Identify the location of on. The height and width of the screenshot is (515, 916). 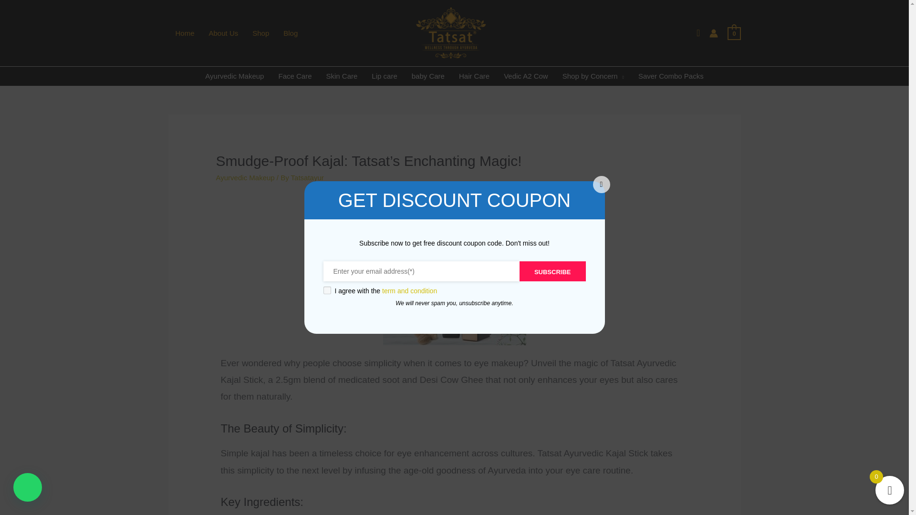
(327, 290).